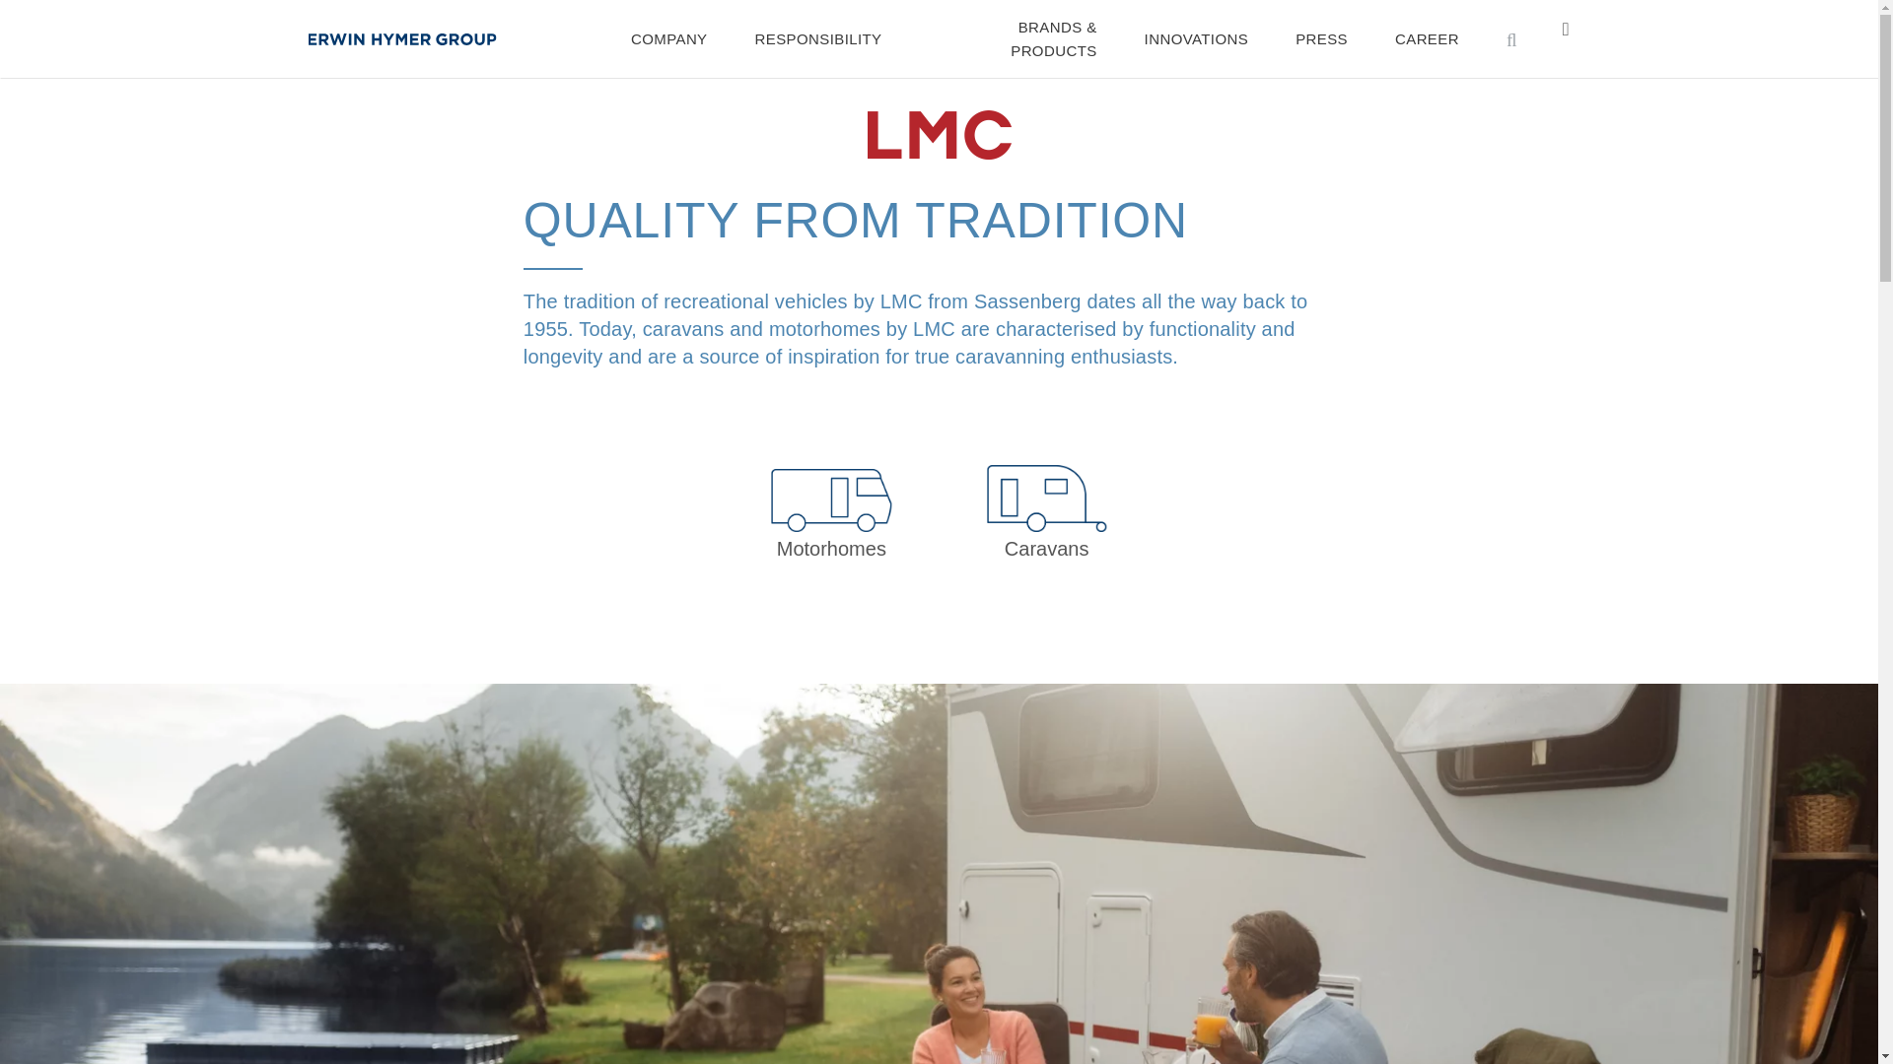 This screenshot has width=1893, height=1064. Describe the element at coordinates (1321, 38) in the screenshot. I see `PRESS` at that location.